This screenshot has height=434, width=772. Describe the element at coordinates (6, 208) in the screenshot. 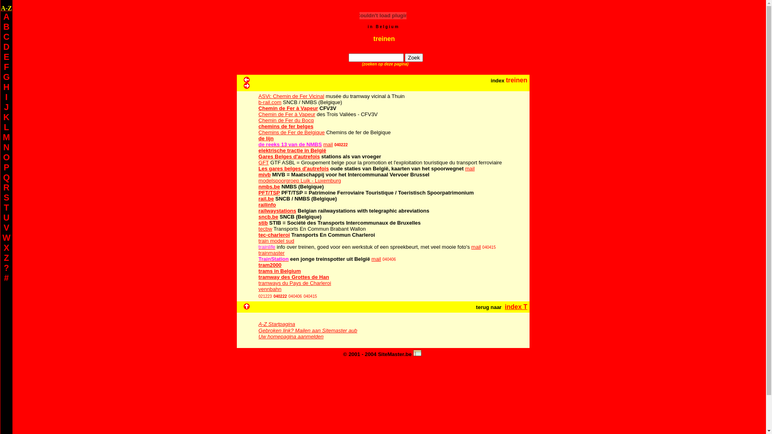

I see `T` at that location.